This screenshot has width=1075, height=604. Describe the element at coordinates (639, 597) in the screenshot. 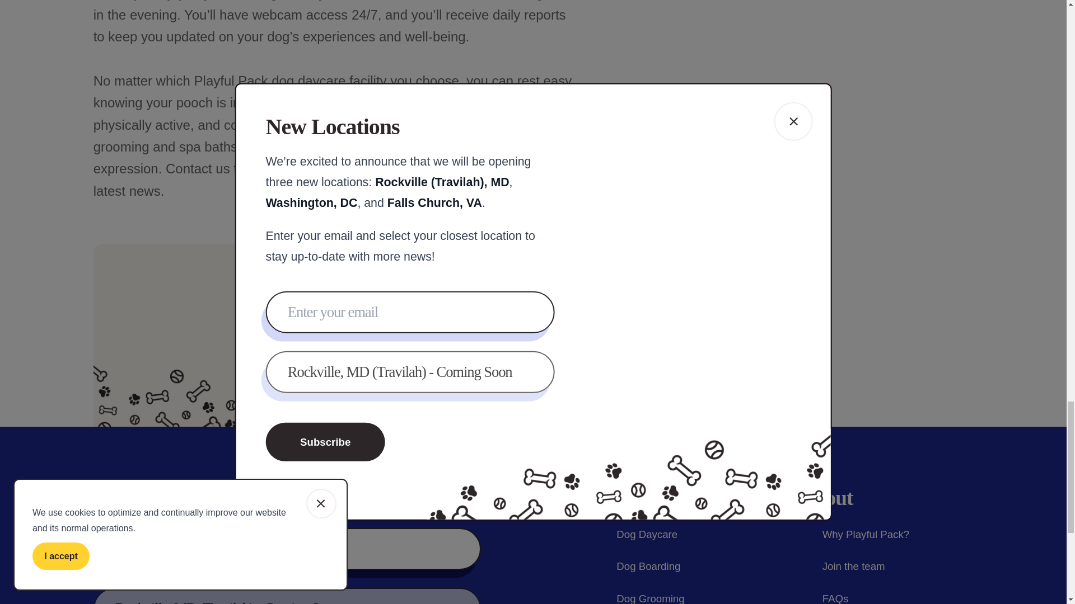

I see `Dog Grooming` at that location.